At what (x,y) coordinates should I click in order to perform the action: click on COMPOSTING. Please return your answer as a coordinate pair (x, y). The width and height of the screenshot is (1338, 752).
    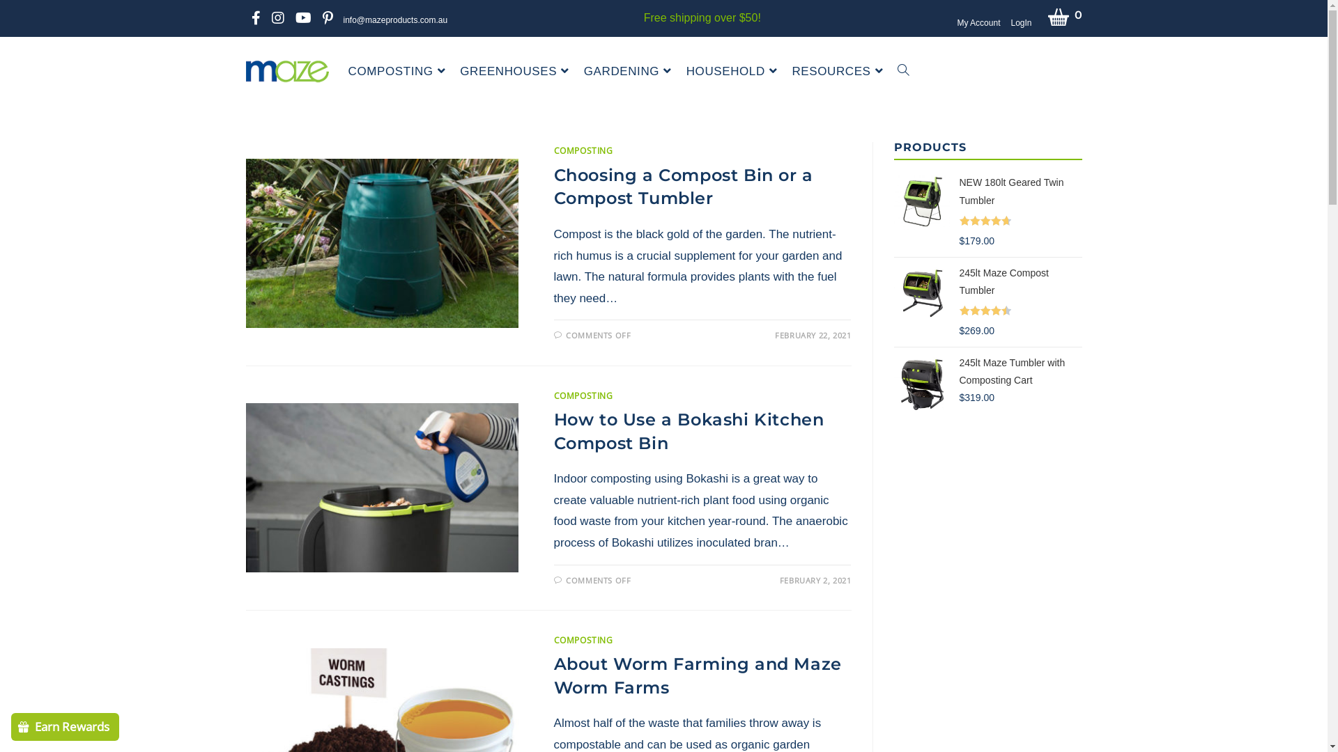
    Looking at the image, I should click on (399, 72).